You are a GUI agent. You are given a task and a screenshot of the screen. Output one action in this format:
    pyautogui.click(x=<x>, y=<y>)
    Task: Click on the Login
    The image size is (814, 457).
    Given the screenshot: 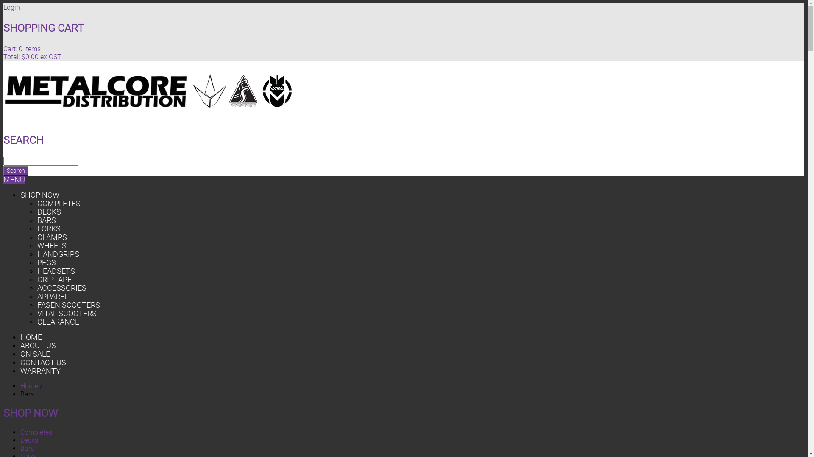 What is the action you would take?
    pyautogui.click(x=12, y=8)
    